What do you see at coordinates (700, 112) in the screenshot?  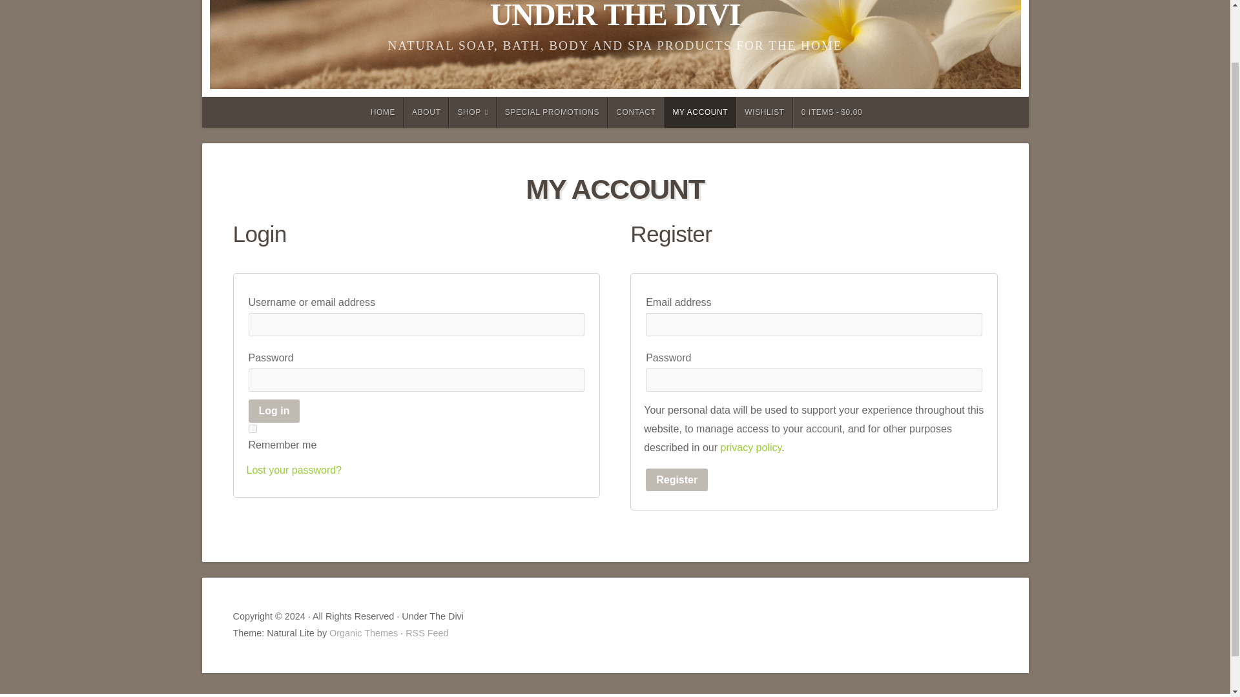 I see `MY ACCOUNT` at bounding box center [700, 112].